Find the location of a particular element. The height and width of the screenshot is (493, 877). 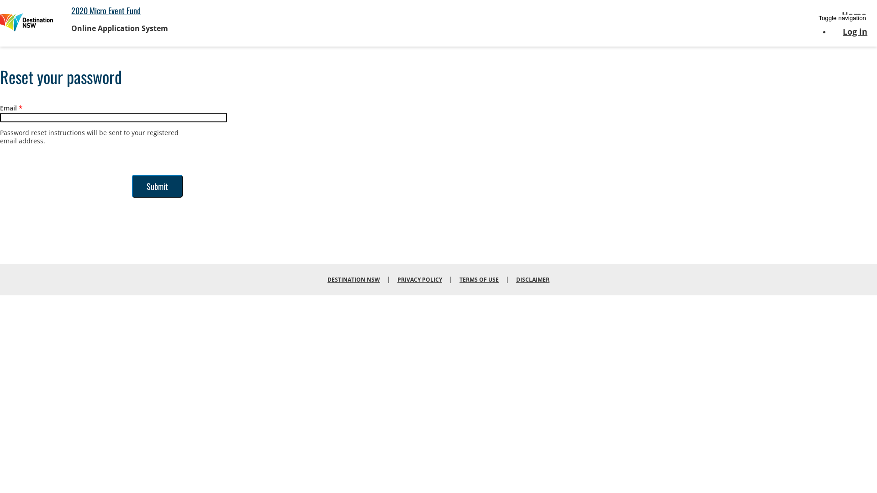

DISCLAIMER is located at coordinates (533, 279).